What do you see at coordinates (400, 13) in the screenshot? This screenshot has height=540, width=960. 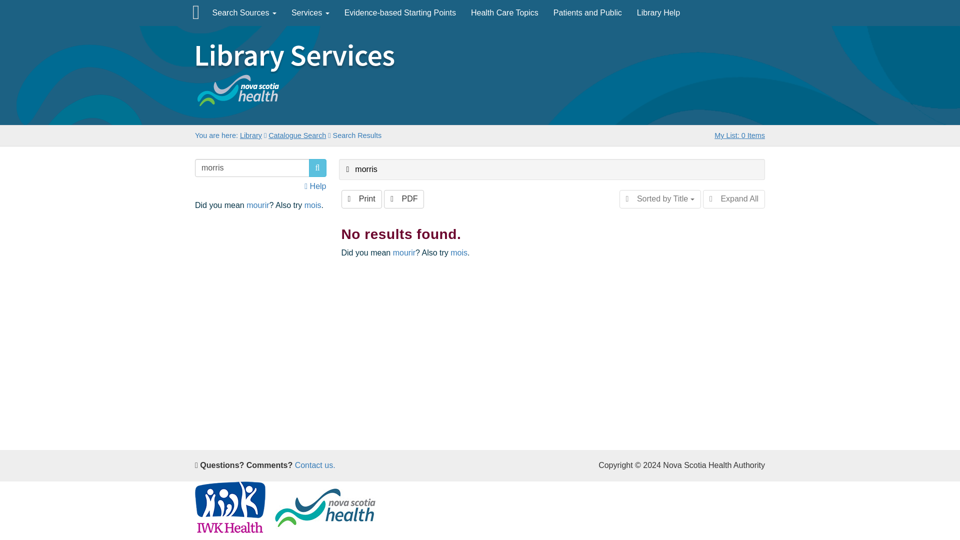 I see `Evidence-based Starting Points` at bounding box center [400, 13].